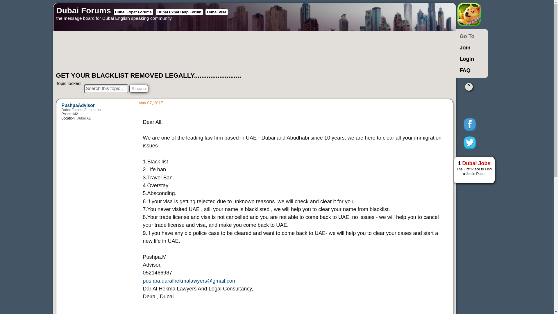 This screenshot has width=558, height=314. What do you see at coordinates (216, 12) in the screenshot?
I see `Dubai Visa` at bounding box center [216, 12].